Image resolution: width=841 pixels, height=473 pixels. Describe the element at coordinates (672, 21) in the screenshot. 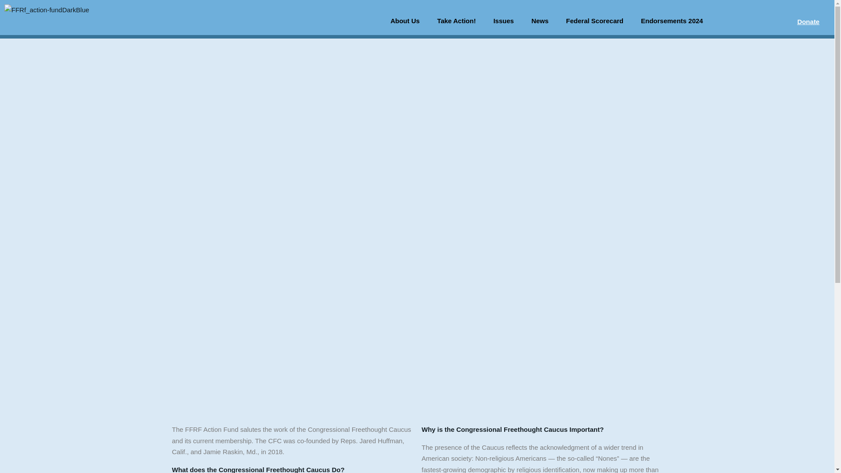

I see `Endorsements 2024` at that location.